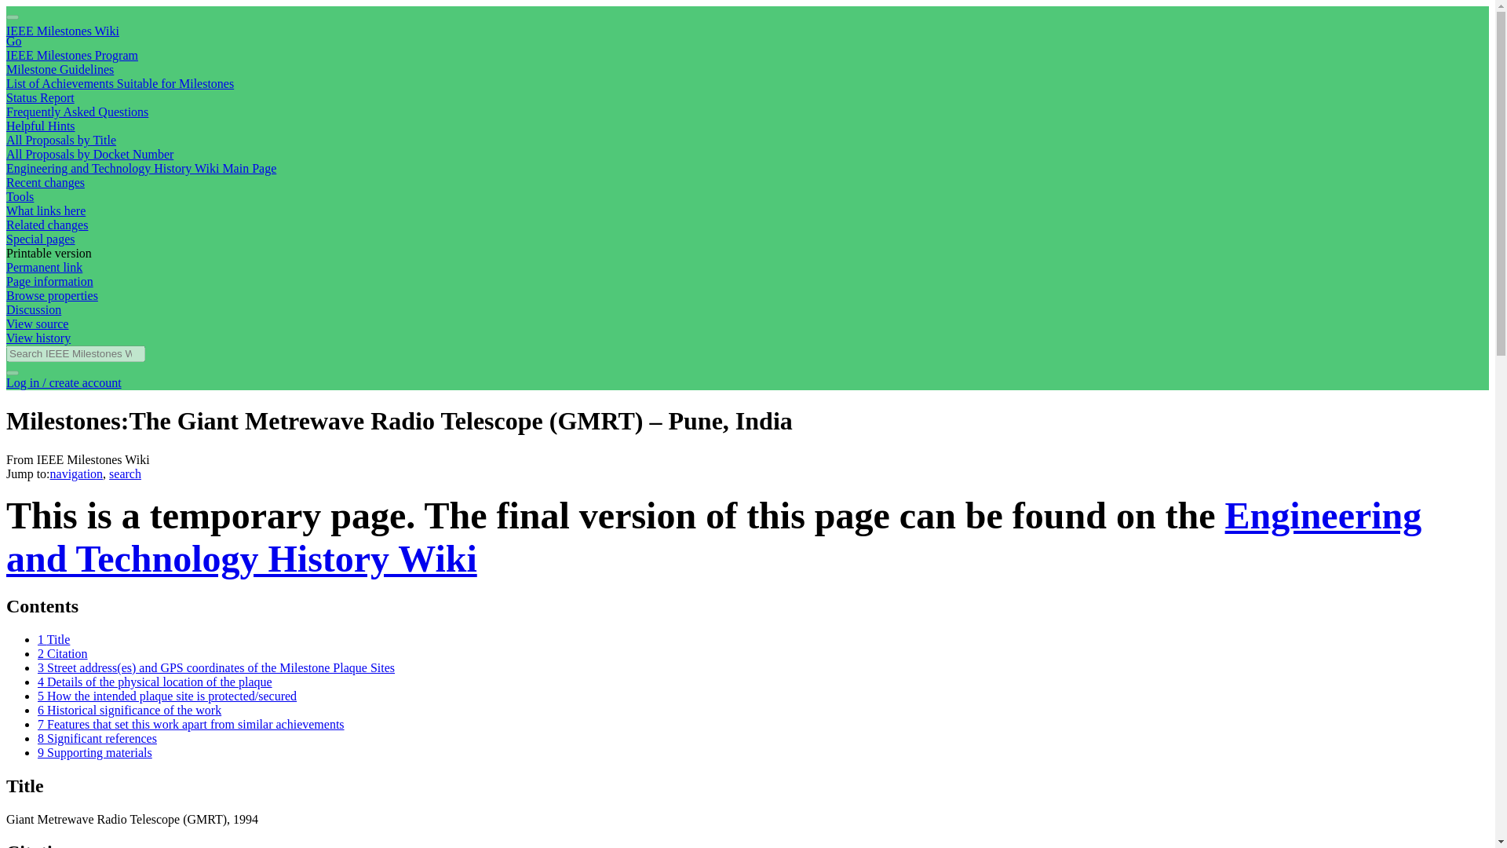 This screenshot has height=848, width=1507. Describe the element at coordinates (63, 653) in the screenshot. I see `2 Citation` at that location.